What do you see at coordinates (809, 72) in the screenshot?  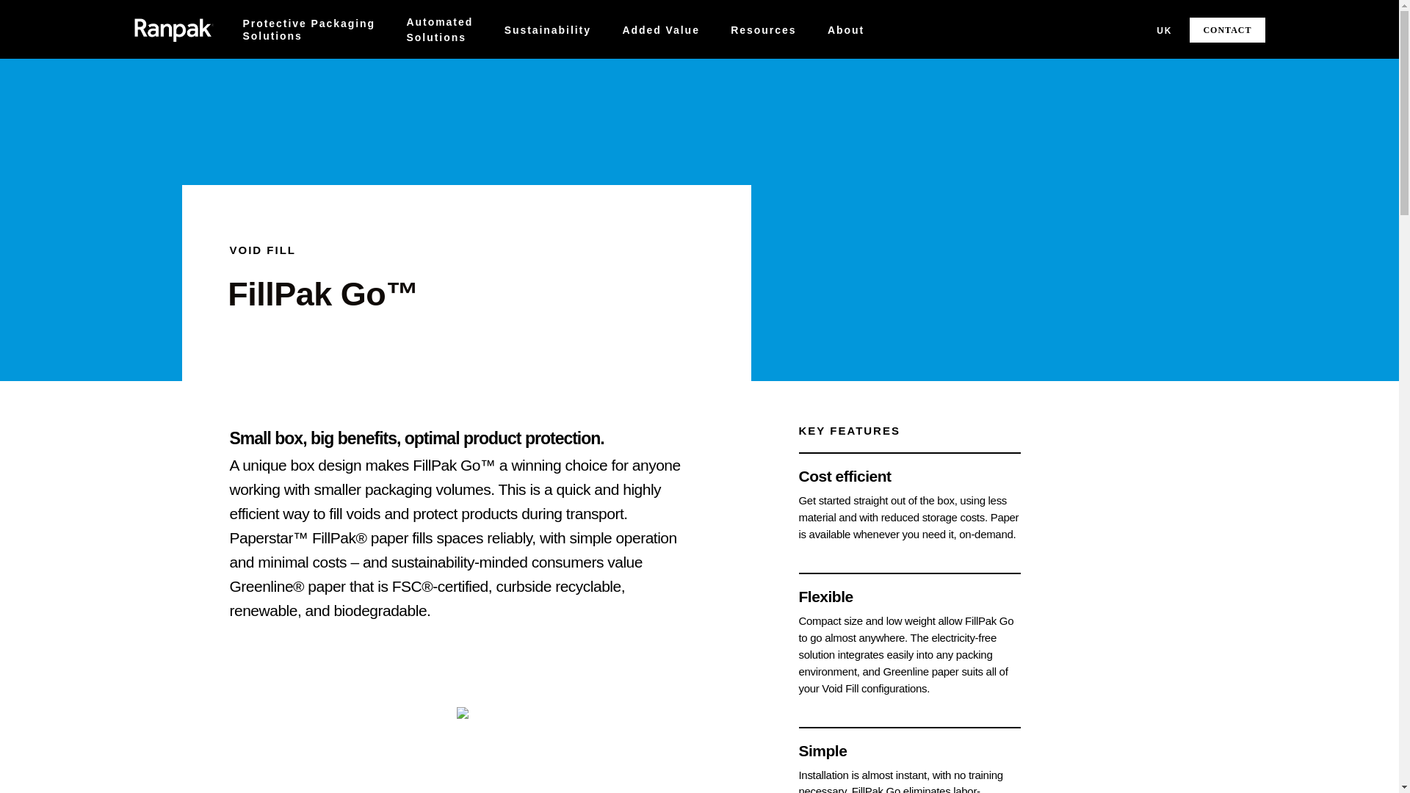 I see `Resources` at bounding box center [809, 72].